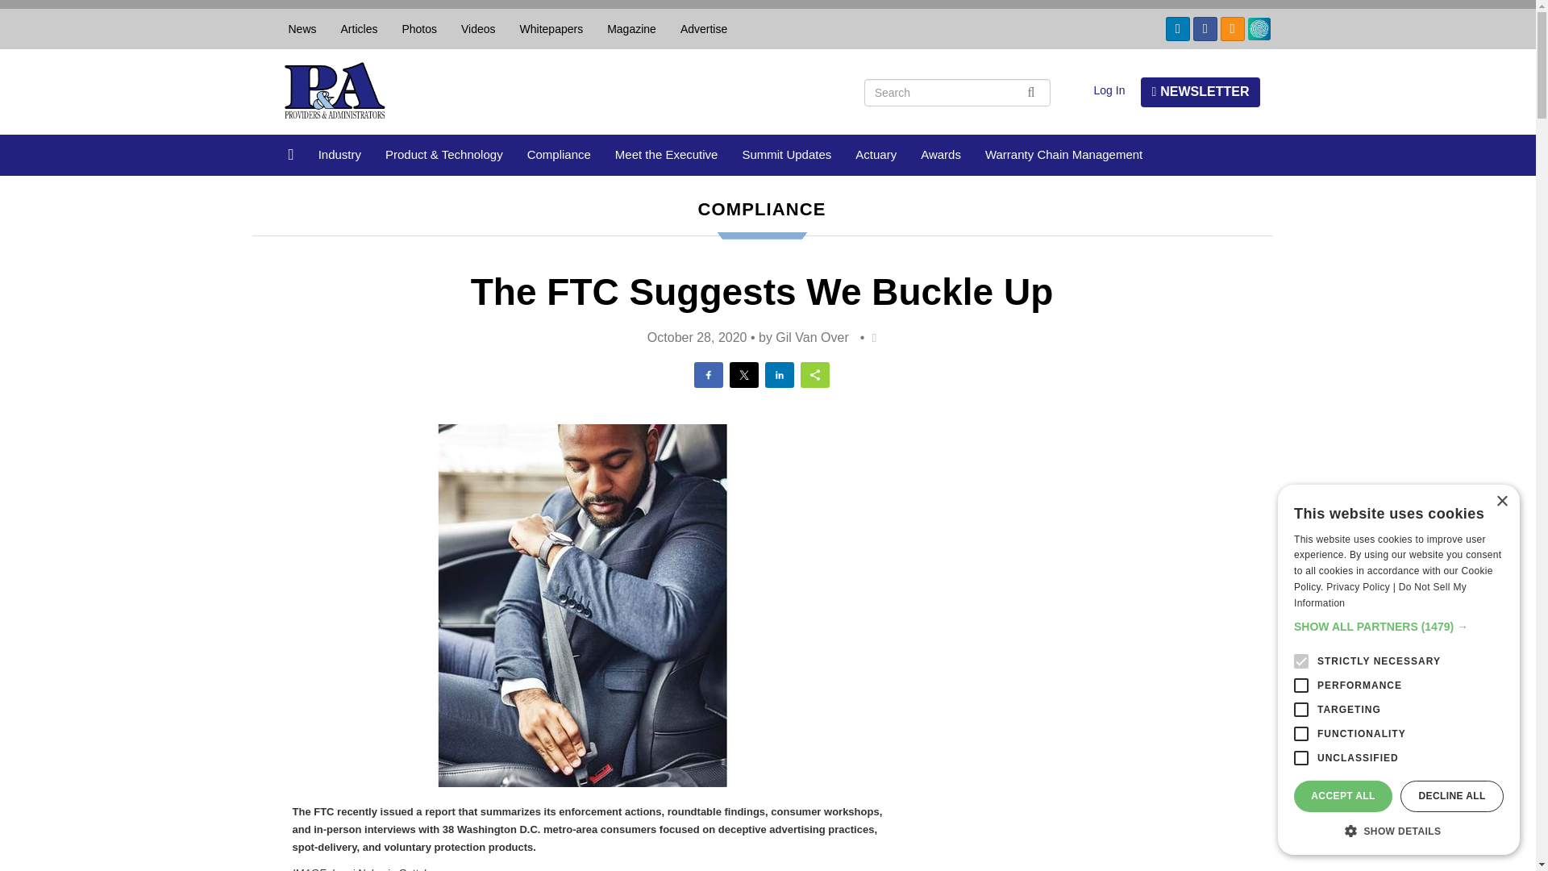 This screenshot has width=1548, height=871. I want to click on Articles, so click(359, 28).